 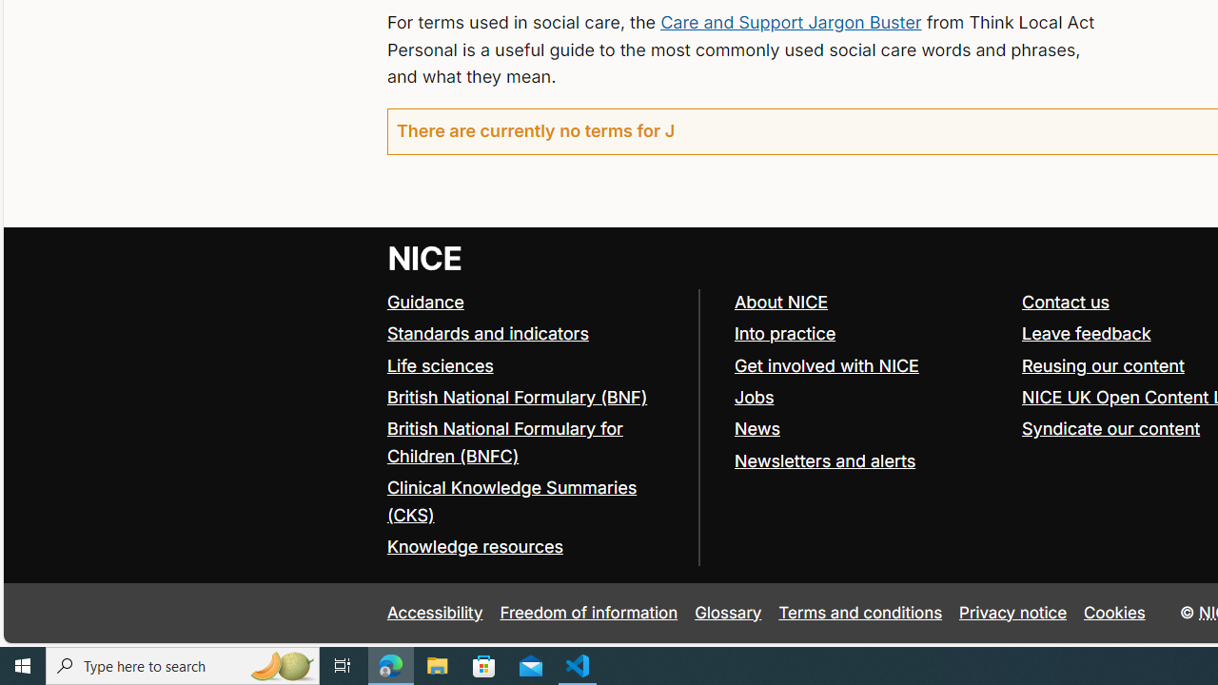 I want to click on Cookies, so click(x=1115, y=613).